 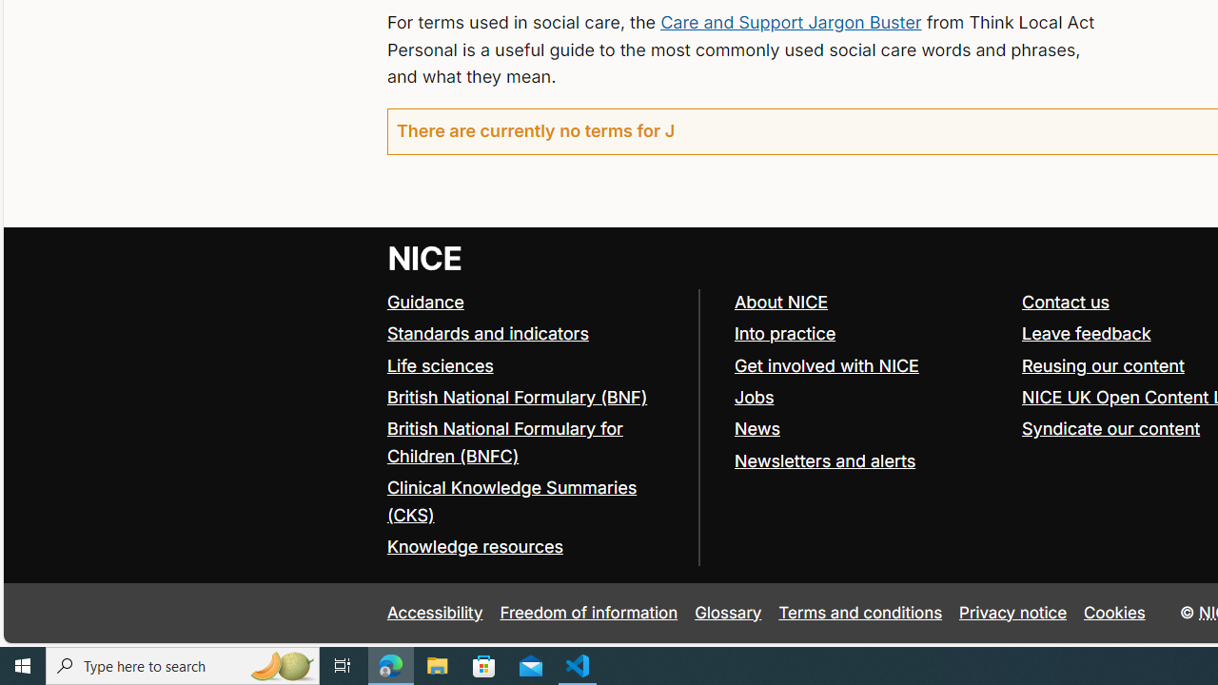 I want to click on Cookies, so click(x=1115, y=613).